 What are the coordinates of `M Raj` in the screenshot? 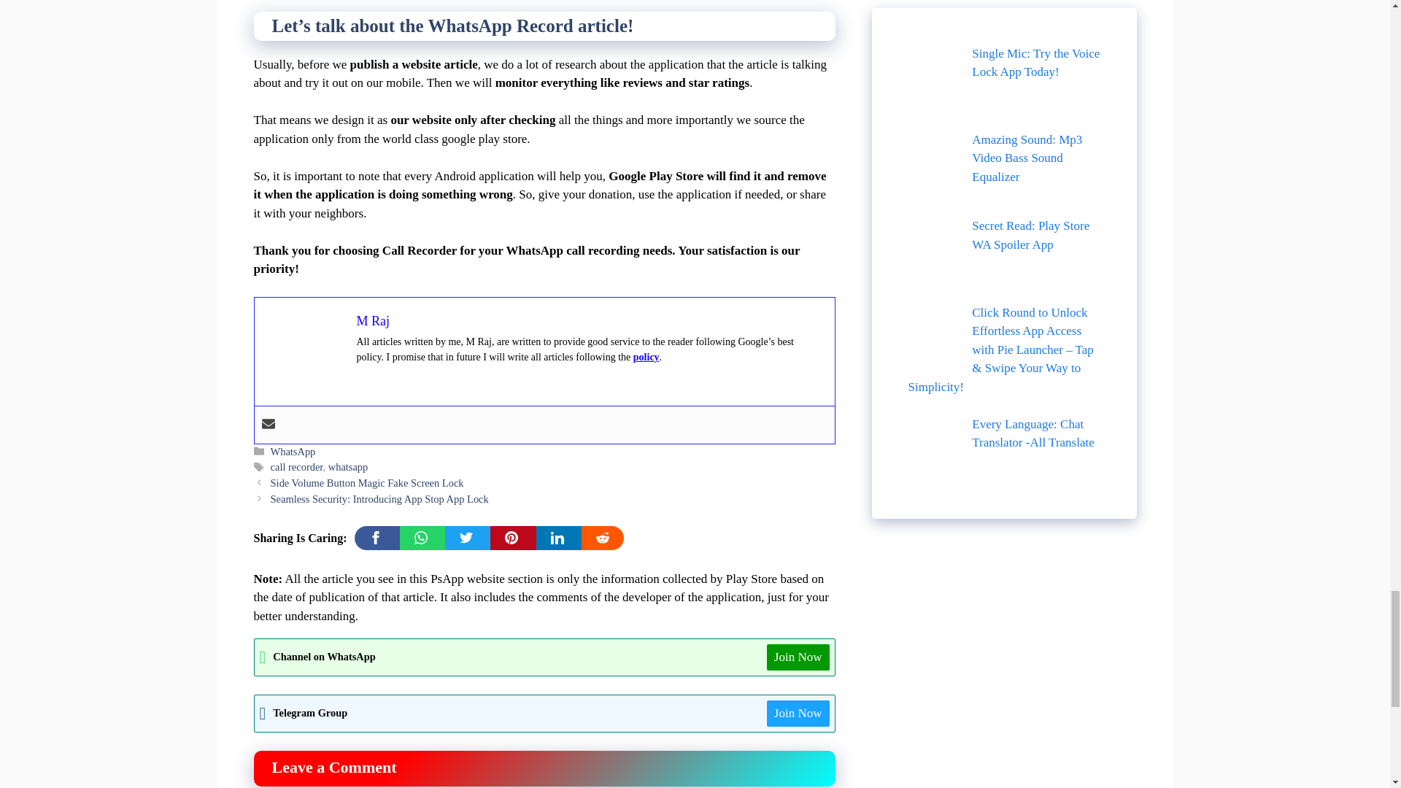 It's located at (372, 321).